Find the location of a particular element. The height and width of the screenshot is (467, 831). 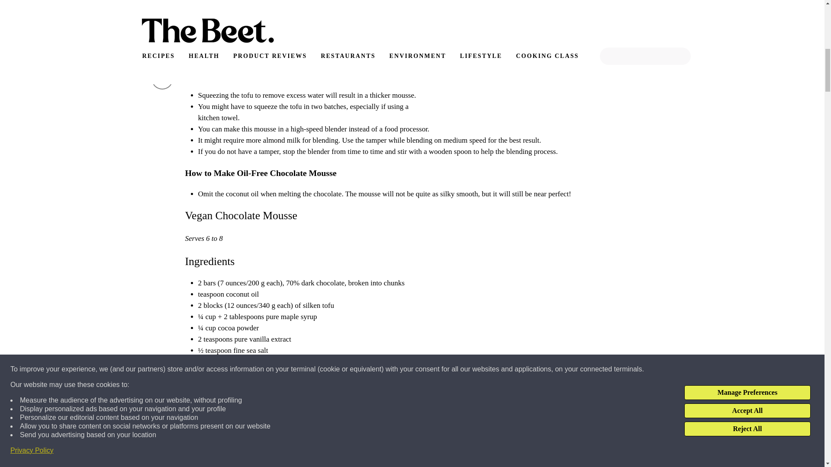

Print this page is located at coordinates (162, 79).